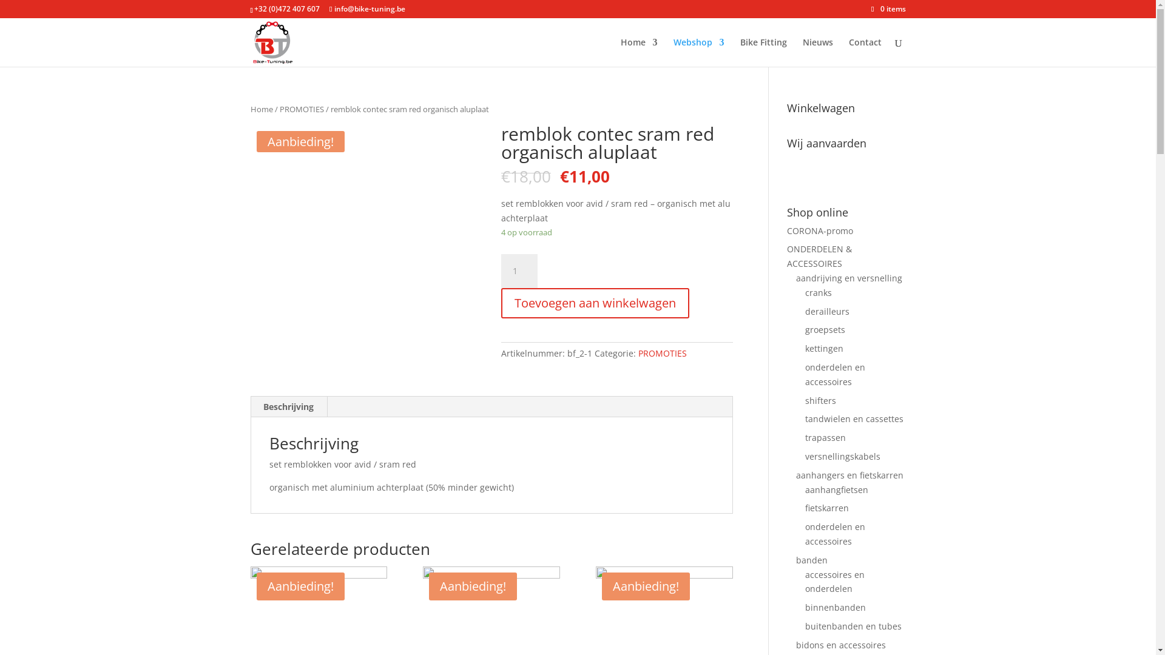 The image size is (1165, 655). What do you see at coordinates (820, 230) in the screenshot?
I see `CORONA-promo` at bounding box center [820, 230].